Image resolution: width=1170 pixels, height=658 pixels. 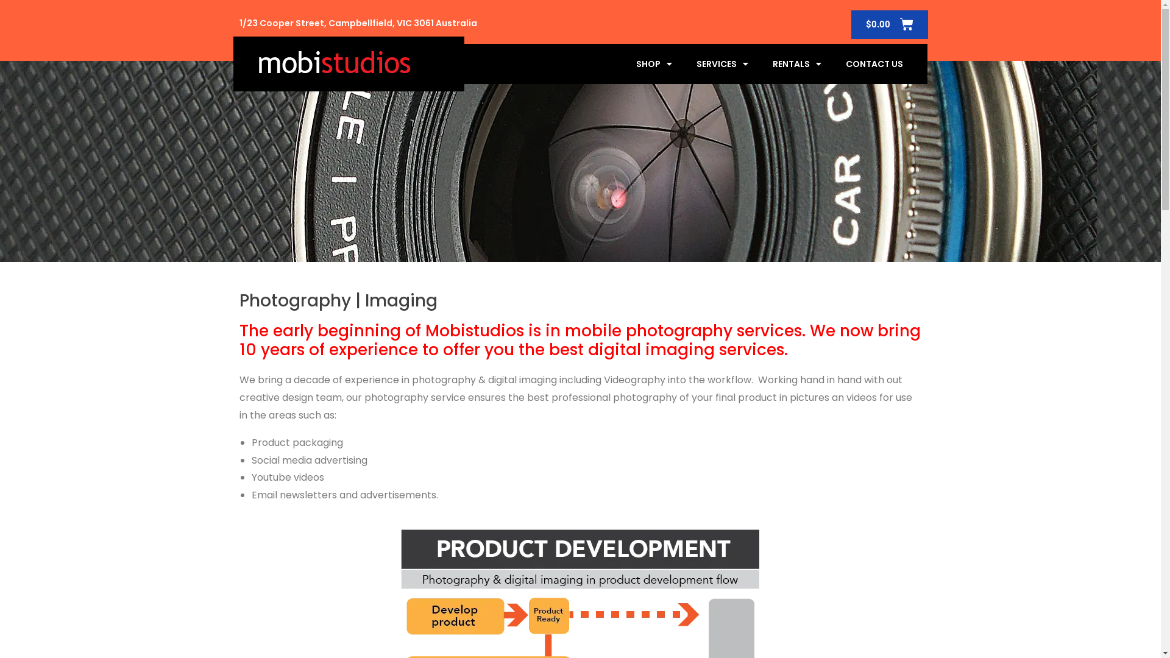 I want to click on RENTALS, so click(x=797, y=64).